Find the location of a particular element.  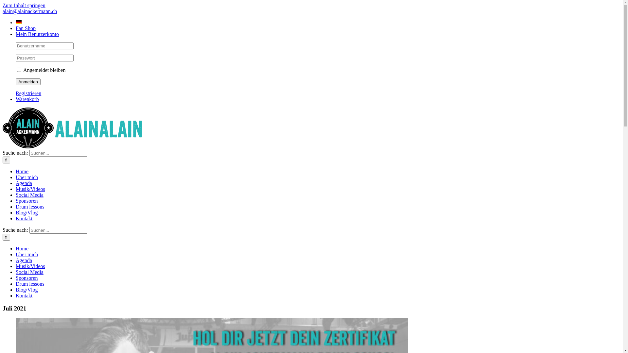

Anmelden is located at coordinates (28, 82).